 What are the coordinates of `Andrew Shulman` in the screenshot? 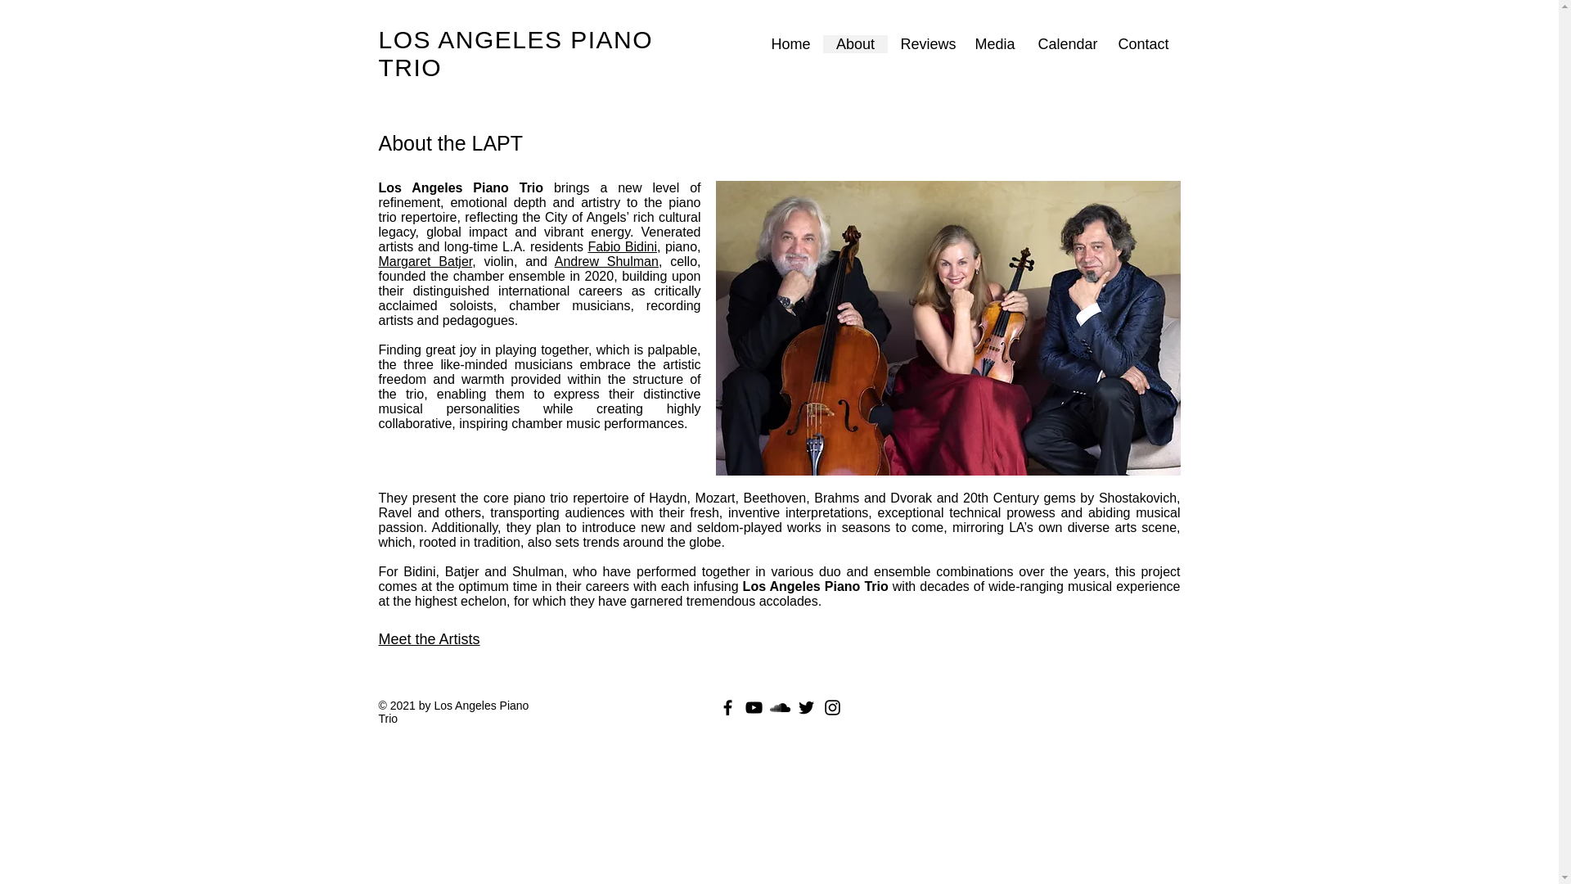 It's located at (605, 262).